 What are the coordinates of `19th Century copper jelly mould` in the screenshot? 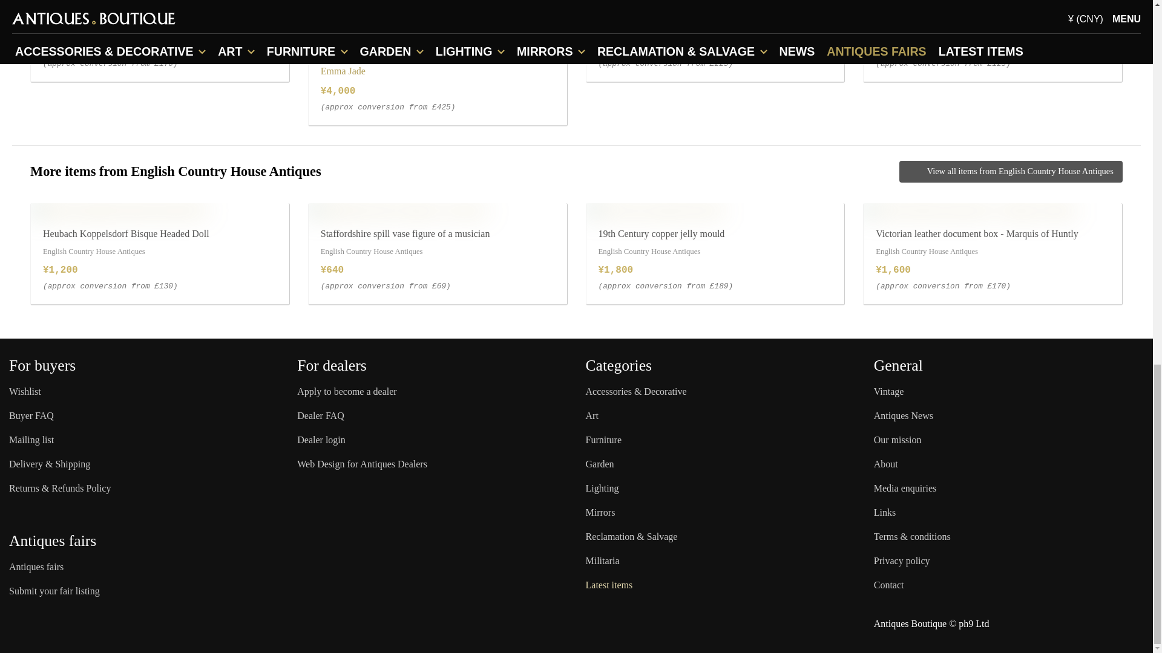 It's located at (654, 210).